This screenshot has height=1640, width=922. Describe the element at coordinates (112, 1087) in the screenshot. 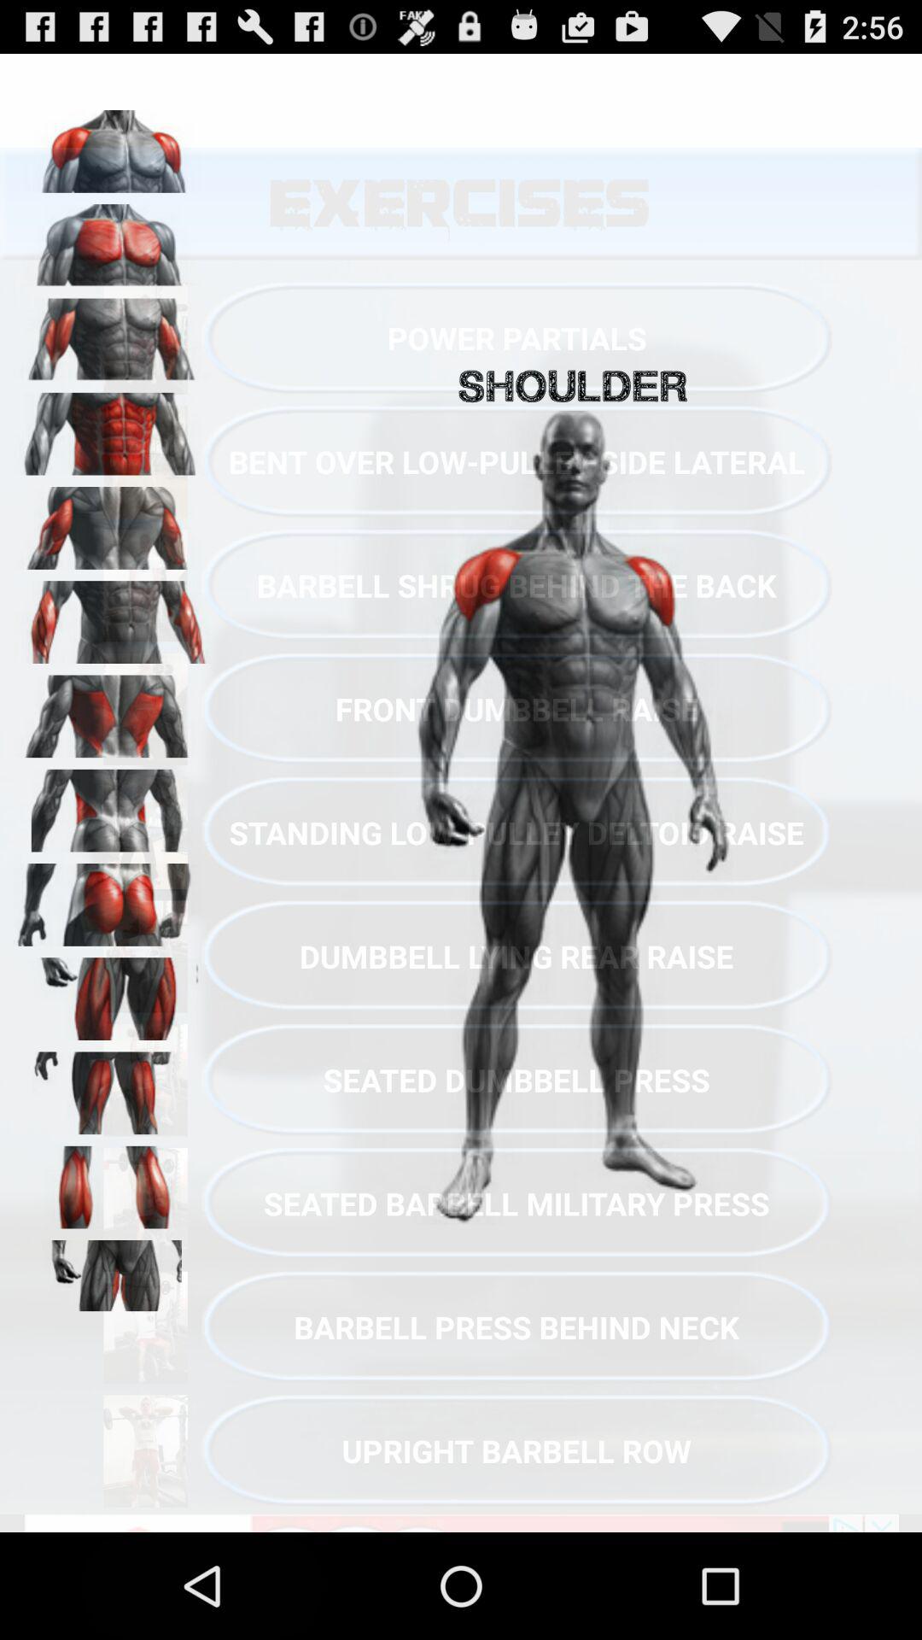

I see `complete exercises for leg muscles` at that location.